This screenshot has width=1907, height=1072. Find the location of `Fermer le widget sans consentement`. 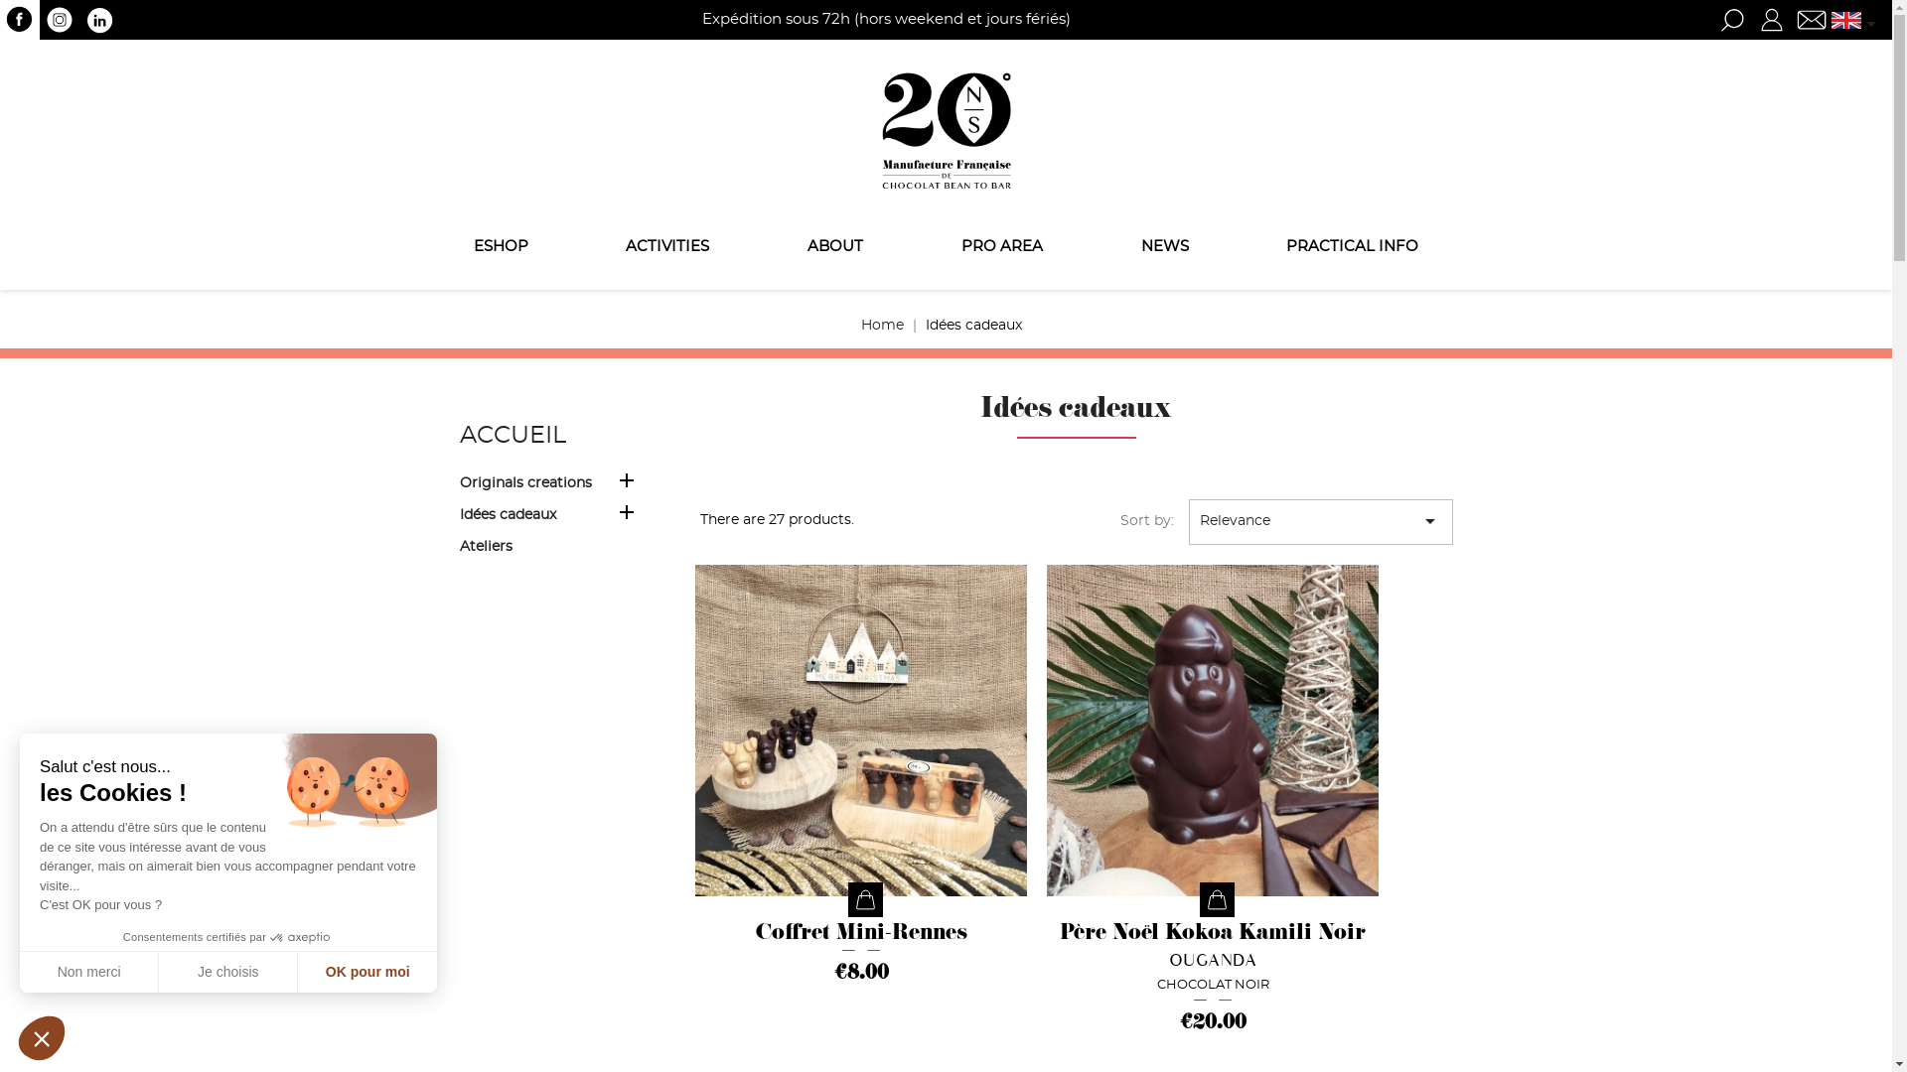

Fermer le widget sans consentement is located at coordinates (42, 1038).